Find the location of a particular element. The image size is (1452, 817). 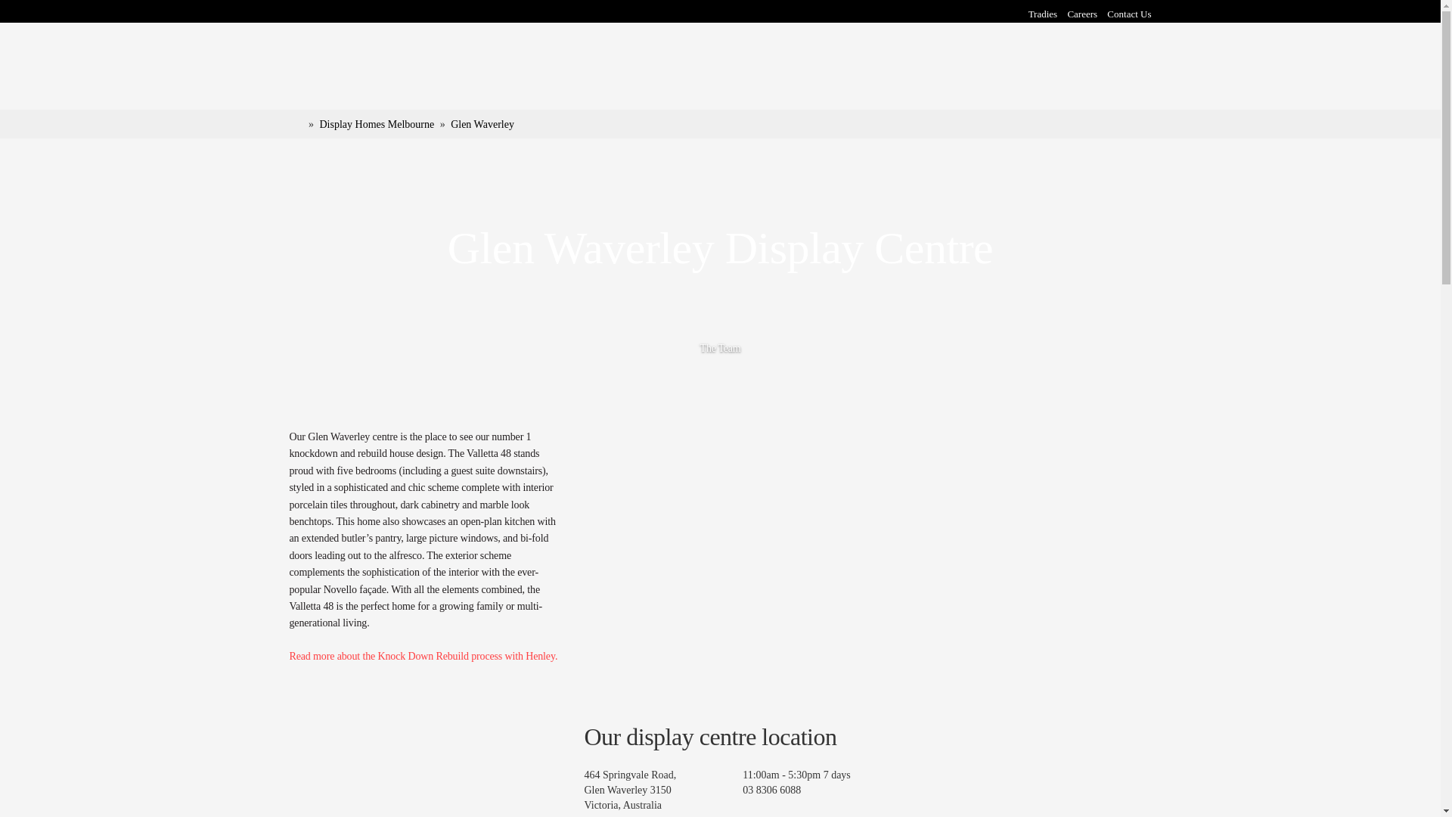

Careers is located at coordinates (1082, 14).